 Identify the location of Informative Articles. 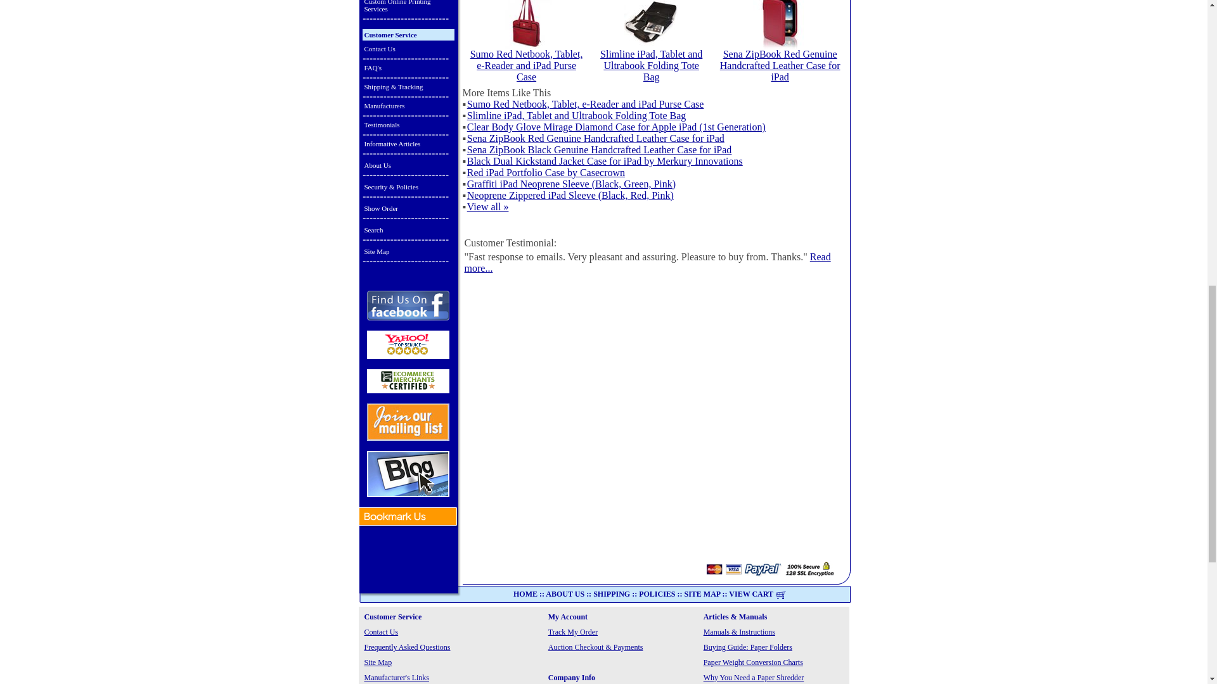
(408, 143).